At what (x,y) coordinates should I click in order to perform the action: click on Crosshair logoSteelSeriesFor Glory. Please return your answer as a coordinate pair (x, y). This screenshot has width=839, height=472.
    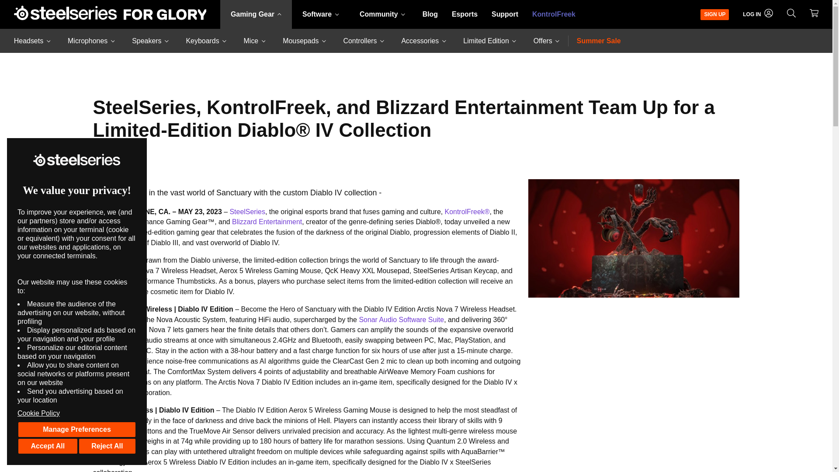
    Looking at the image, I should click on (110, 14).